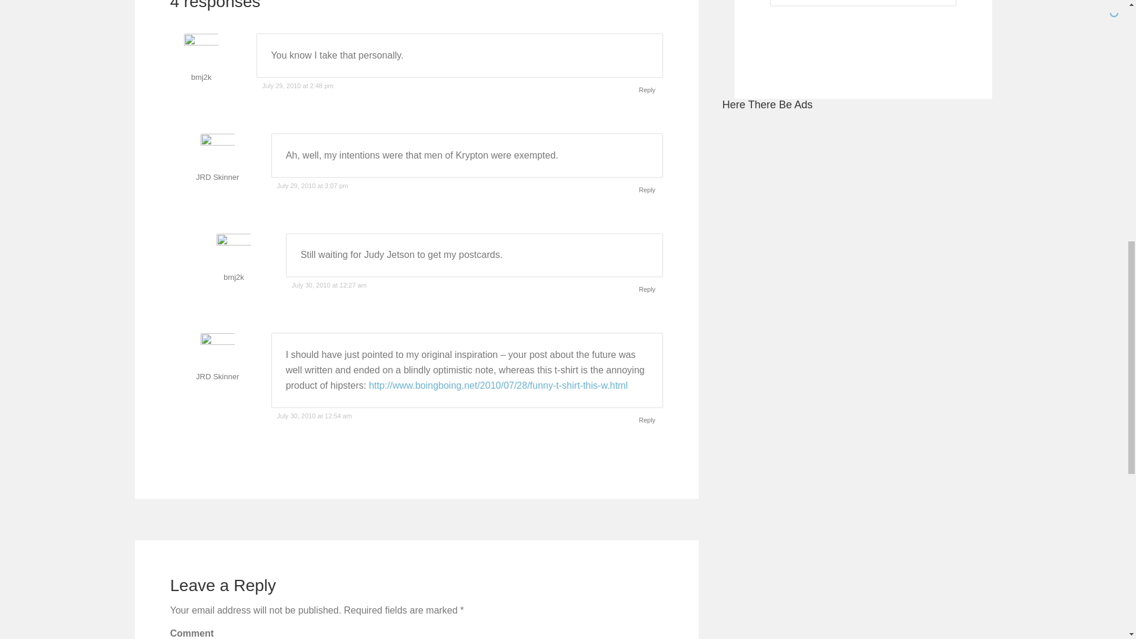  Describe the element at coordinates (315, 415) in the screenshot. I see `July 30, 2010 at 12:54 am` at that location.